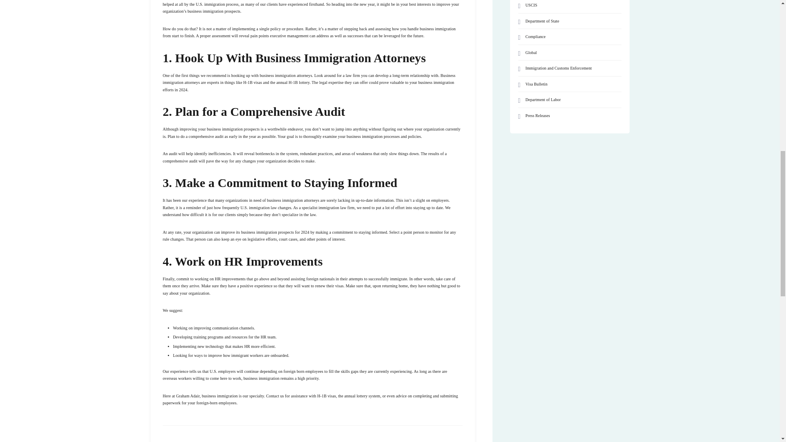 This screenshot has height=442, width=786. I want to click on renew their visas, so click(329, 286).